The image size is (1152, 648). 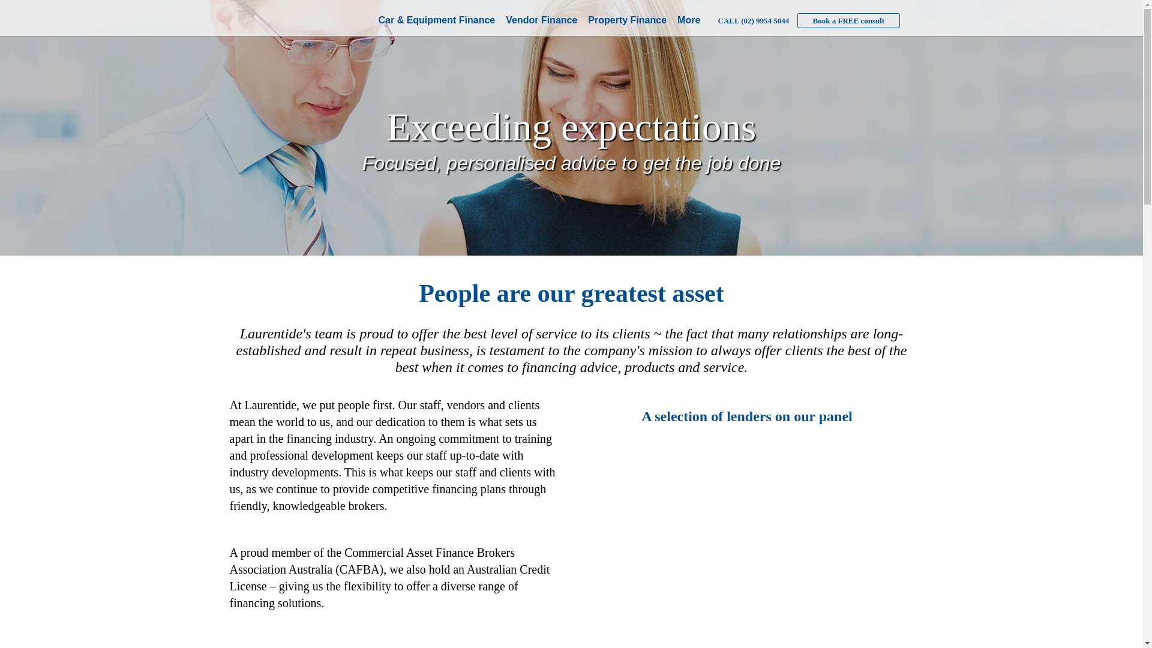 I want to click on Vendor
Finance, so click(x=541, y=20).